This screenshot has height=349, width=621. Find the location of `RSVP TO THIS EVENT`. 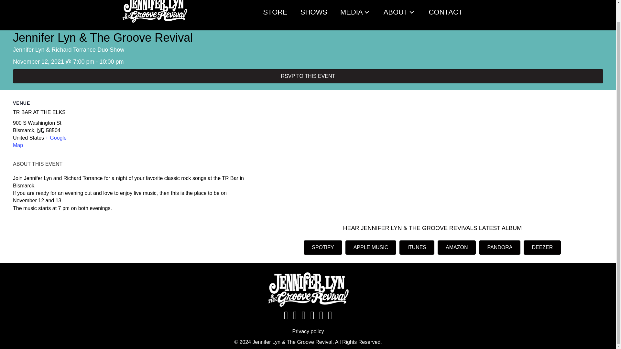

RSVP TO THIS EVENT is located at coordinates (308, 76).